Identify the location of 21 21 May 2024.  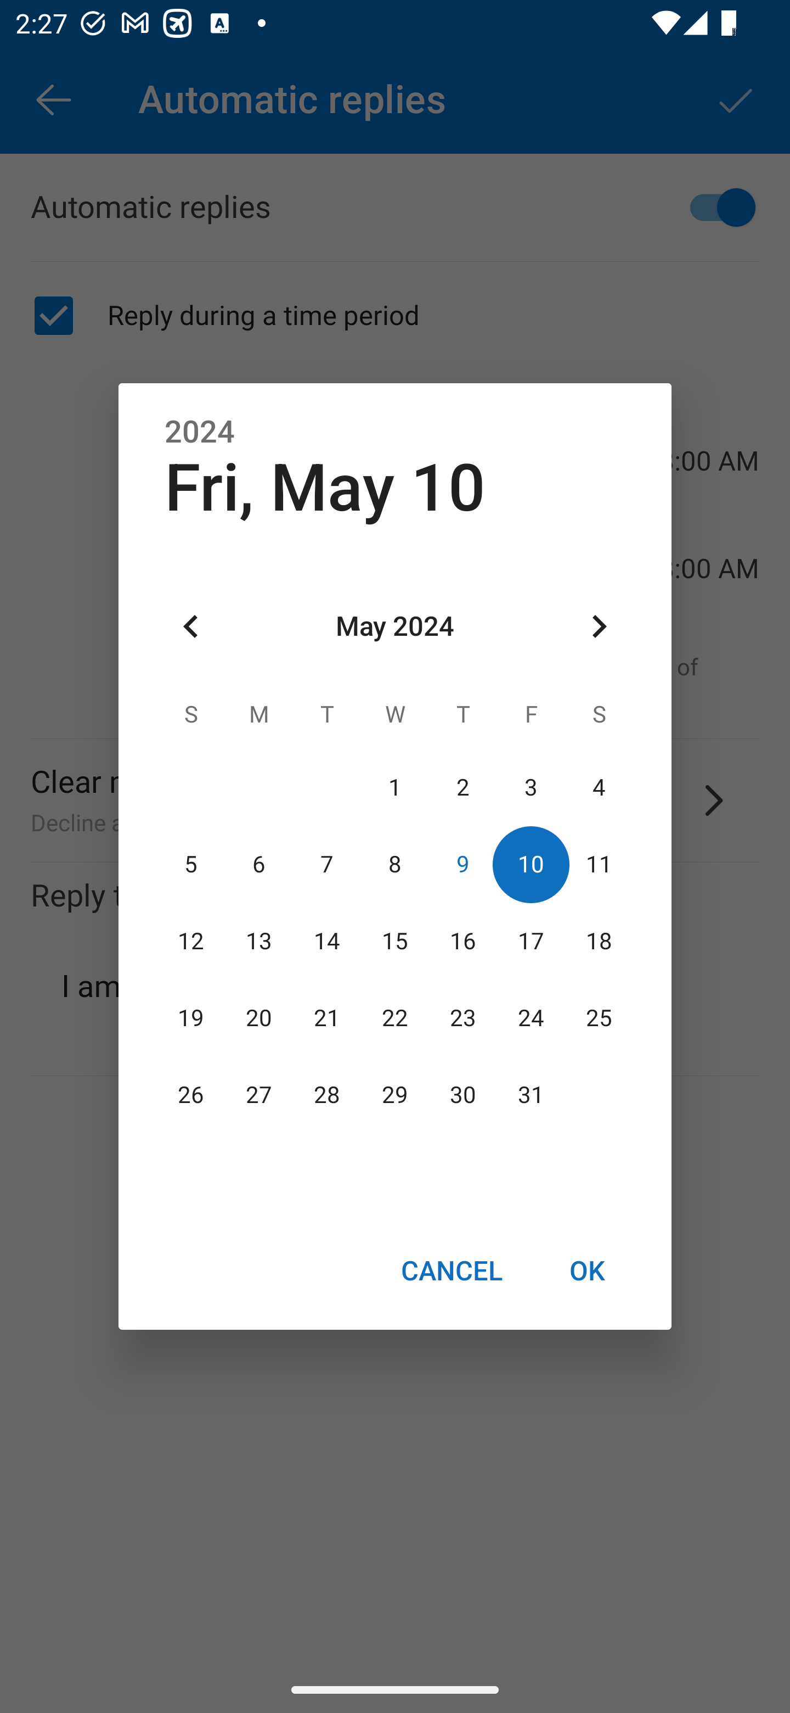
(327, 1018).